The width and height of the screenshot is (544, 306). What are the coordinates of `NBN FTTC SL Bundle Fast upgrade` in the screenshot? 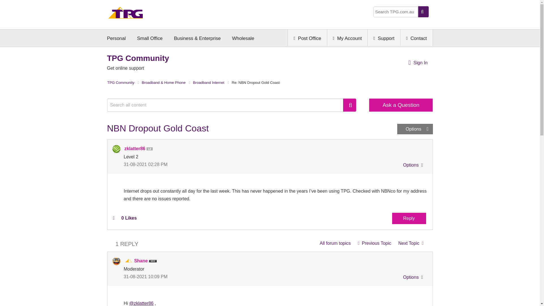 It's located at (374, 243).